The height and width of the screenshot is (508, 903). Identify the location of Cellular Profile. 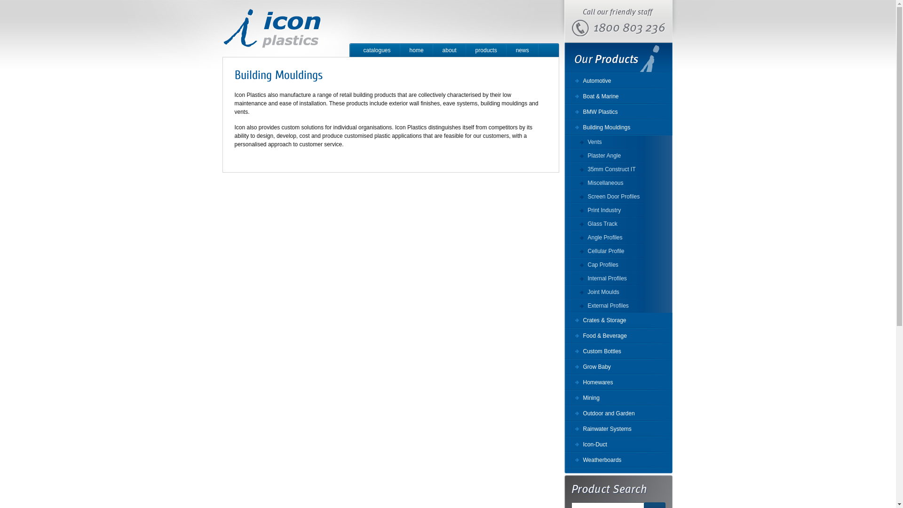
(618, 251).